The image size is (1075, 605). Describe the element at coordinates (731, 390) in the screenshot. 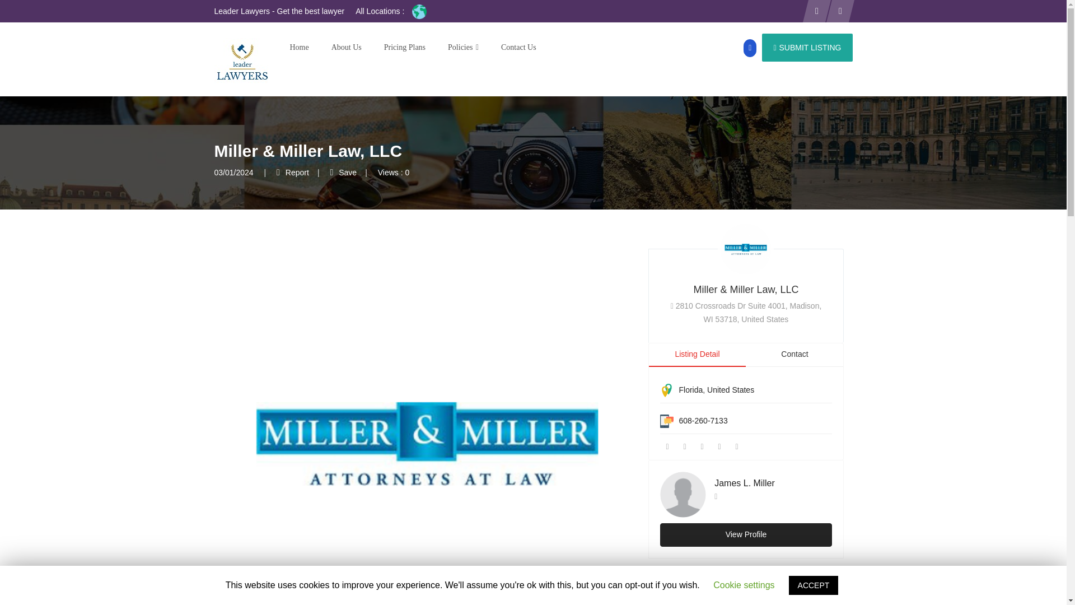

I see `United States` at that location.